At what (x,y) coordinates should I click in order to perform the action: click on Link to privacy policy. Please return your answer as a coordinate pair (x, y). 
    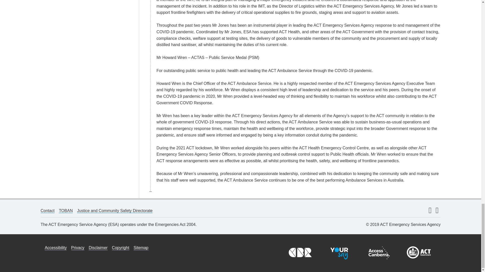
    Looking at the image, I should click on (78, 248).